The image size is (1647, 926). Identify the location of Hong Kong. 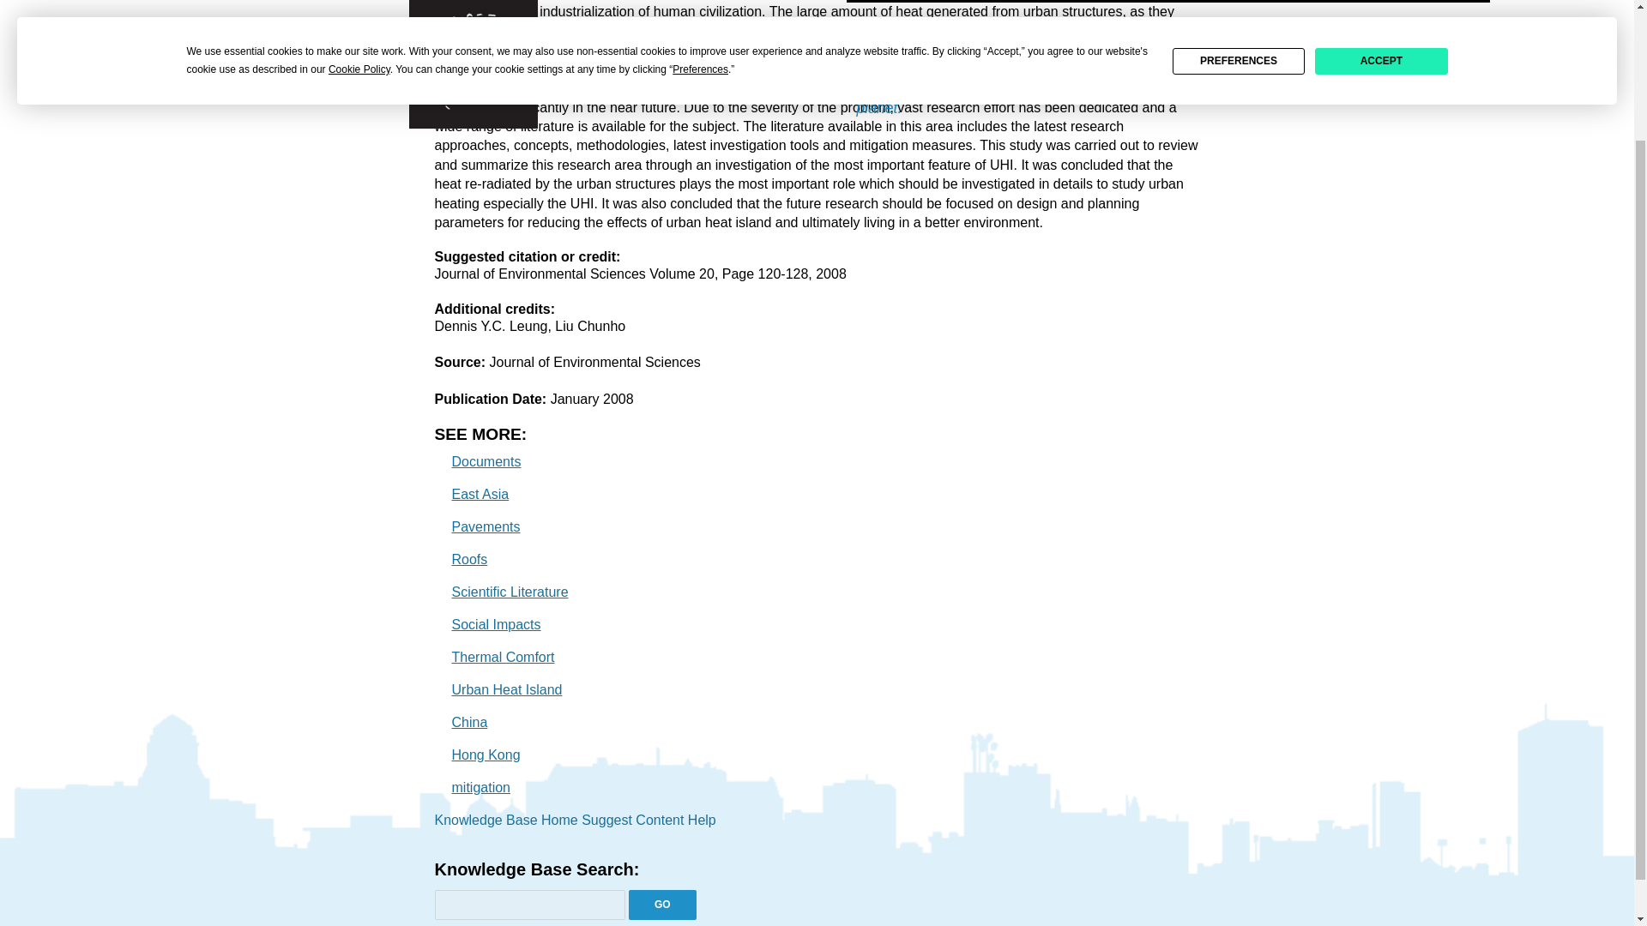
(486, 755).